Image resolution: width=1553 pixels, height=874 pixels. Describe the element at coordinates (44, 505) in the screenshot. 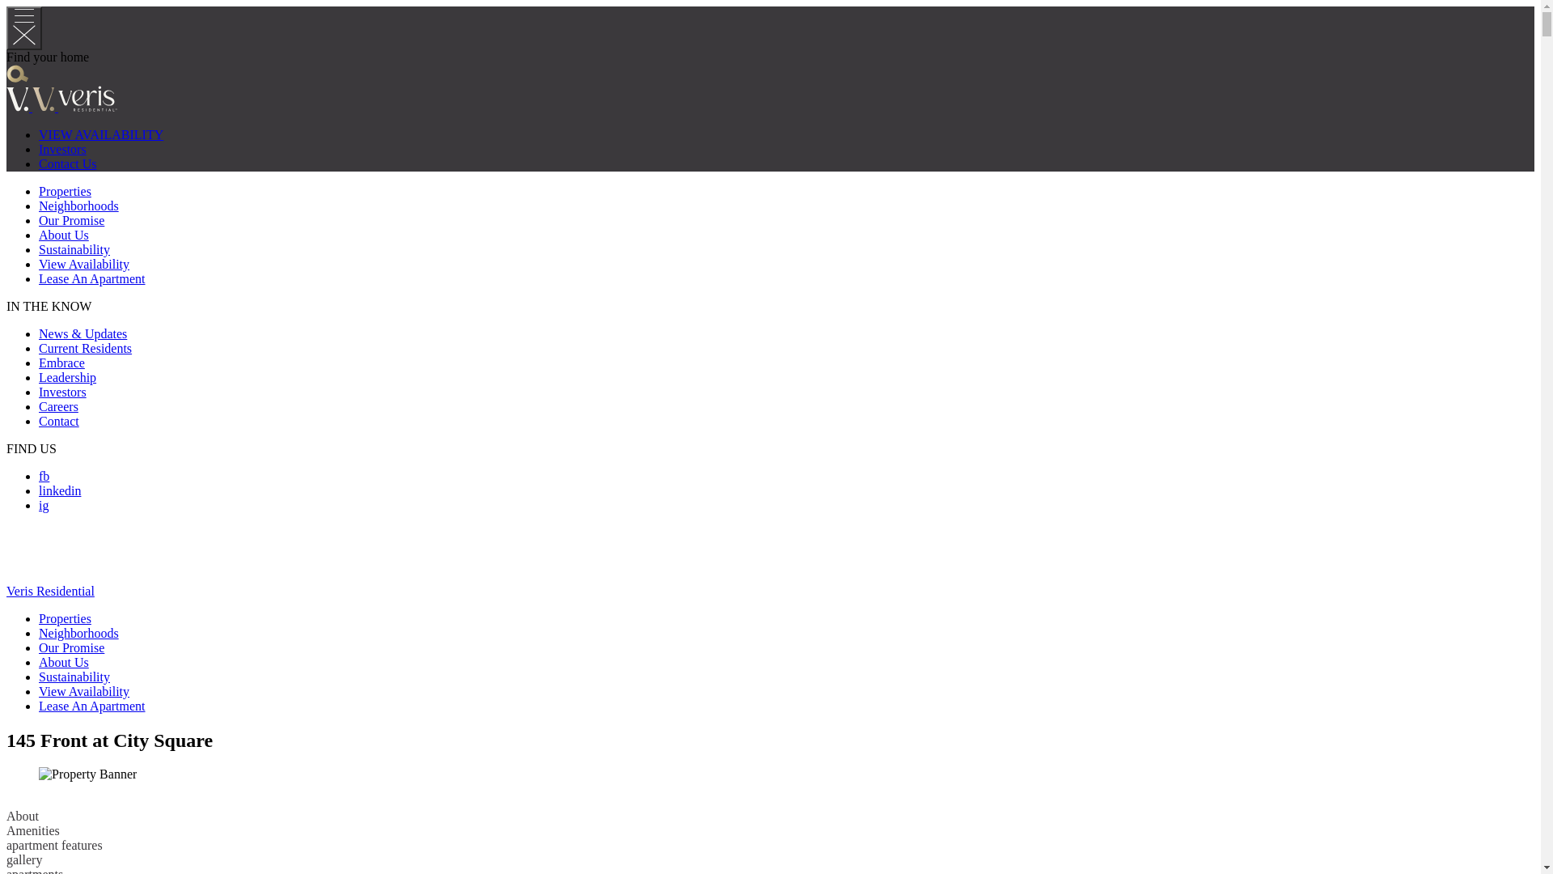

I see `ig` at that location.